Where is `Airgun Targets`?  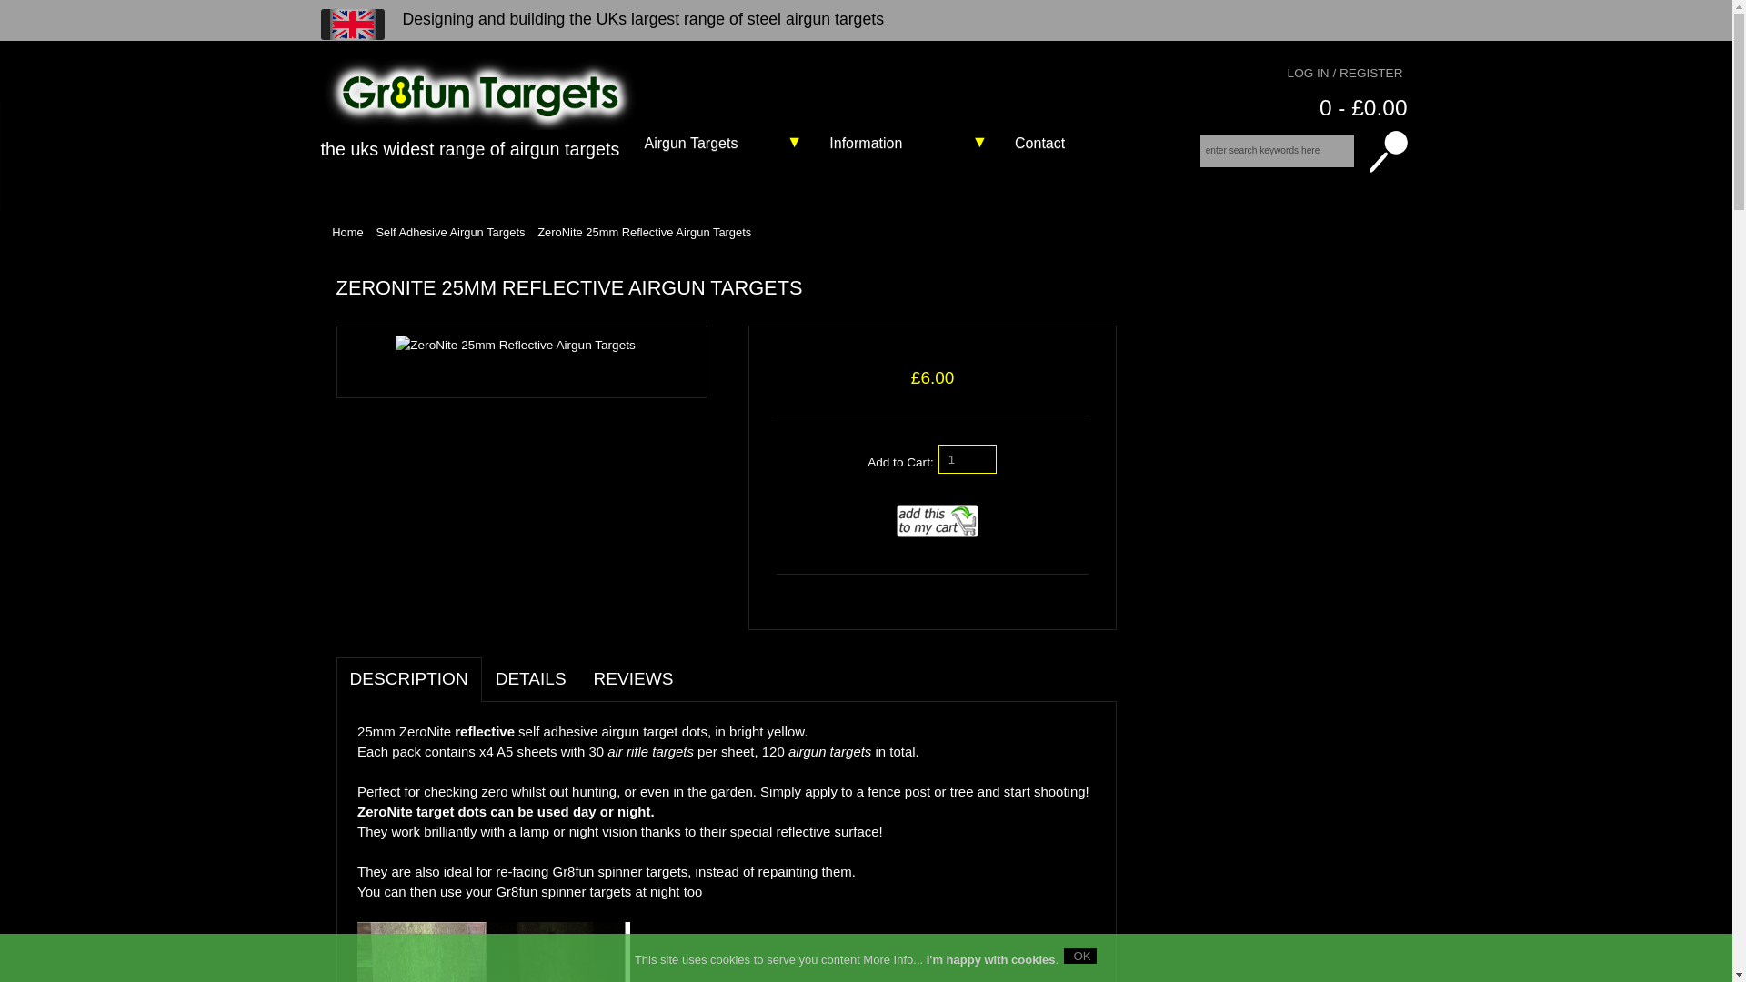 Airgun Targets is located at coordinates (720, 144).